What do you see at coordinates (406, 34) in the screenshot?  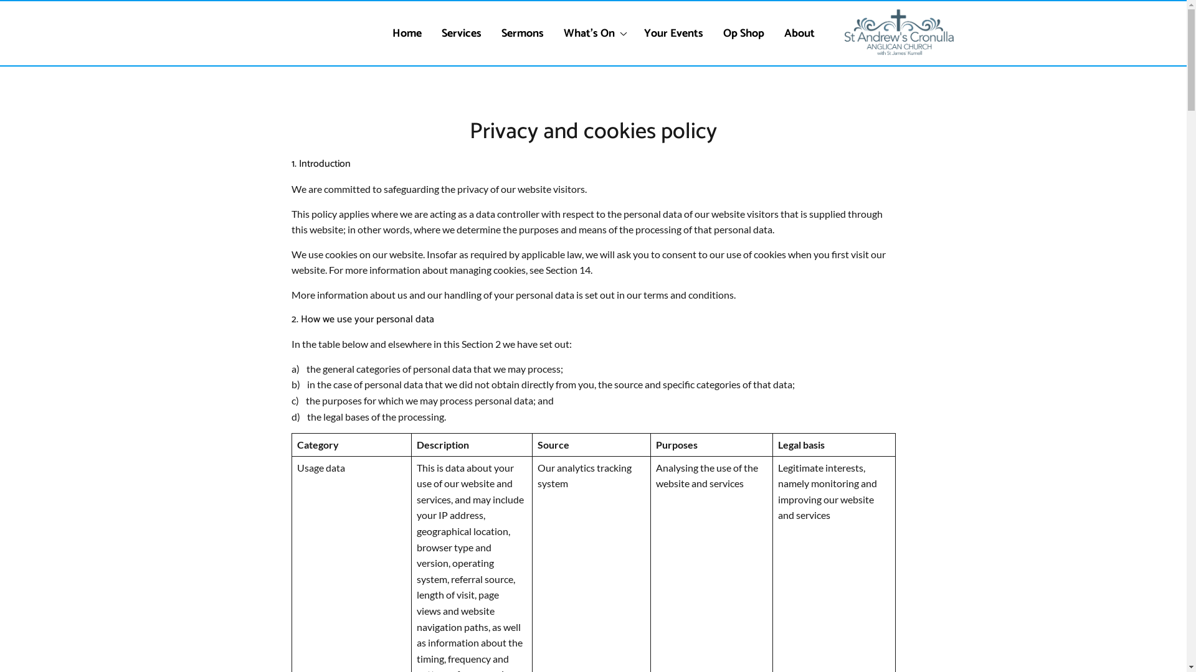 I see `Home` at bounding box center [406, 34].